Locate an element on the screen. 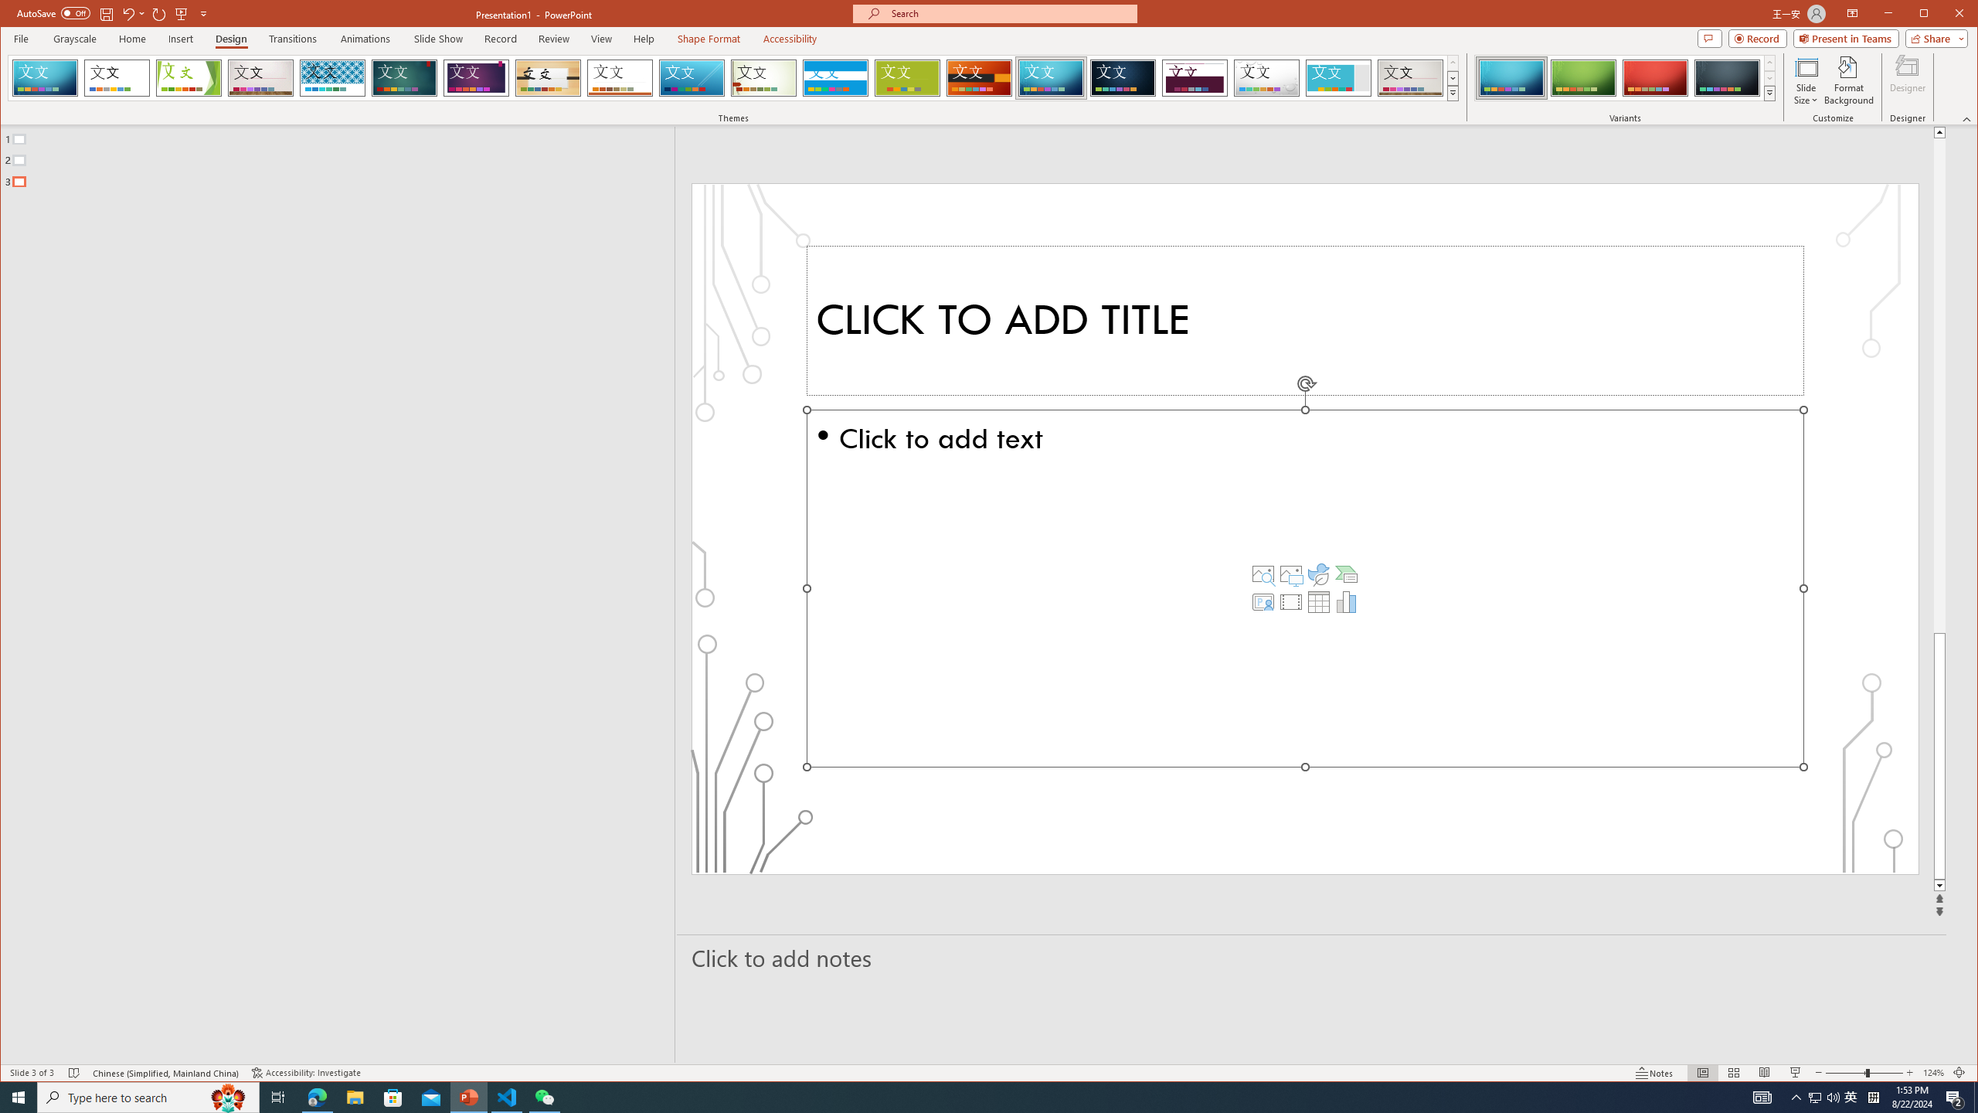  Zoom 124% is located at coordinates (1933, 1073).